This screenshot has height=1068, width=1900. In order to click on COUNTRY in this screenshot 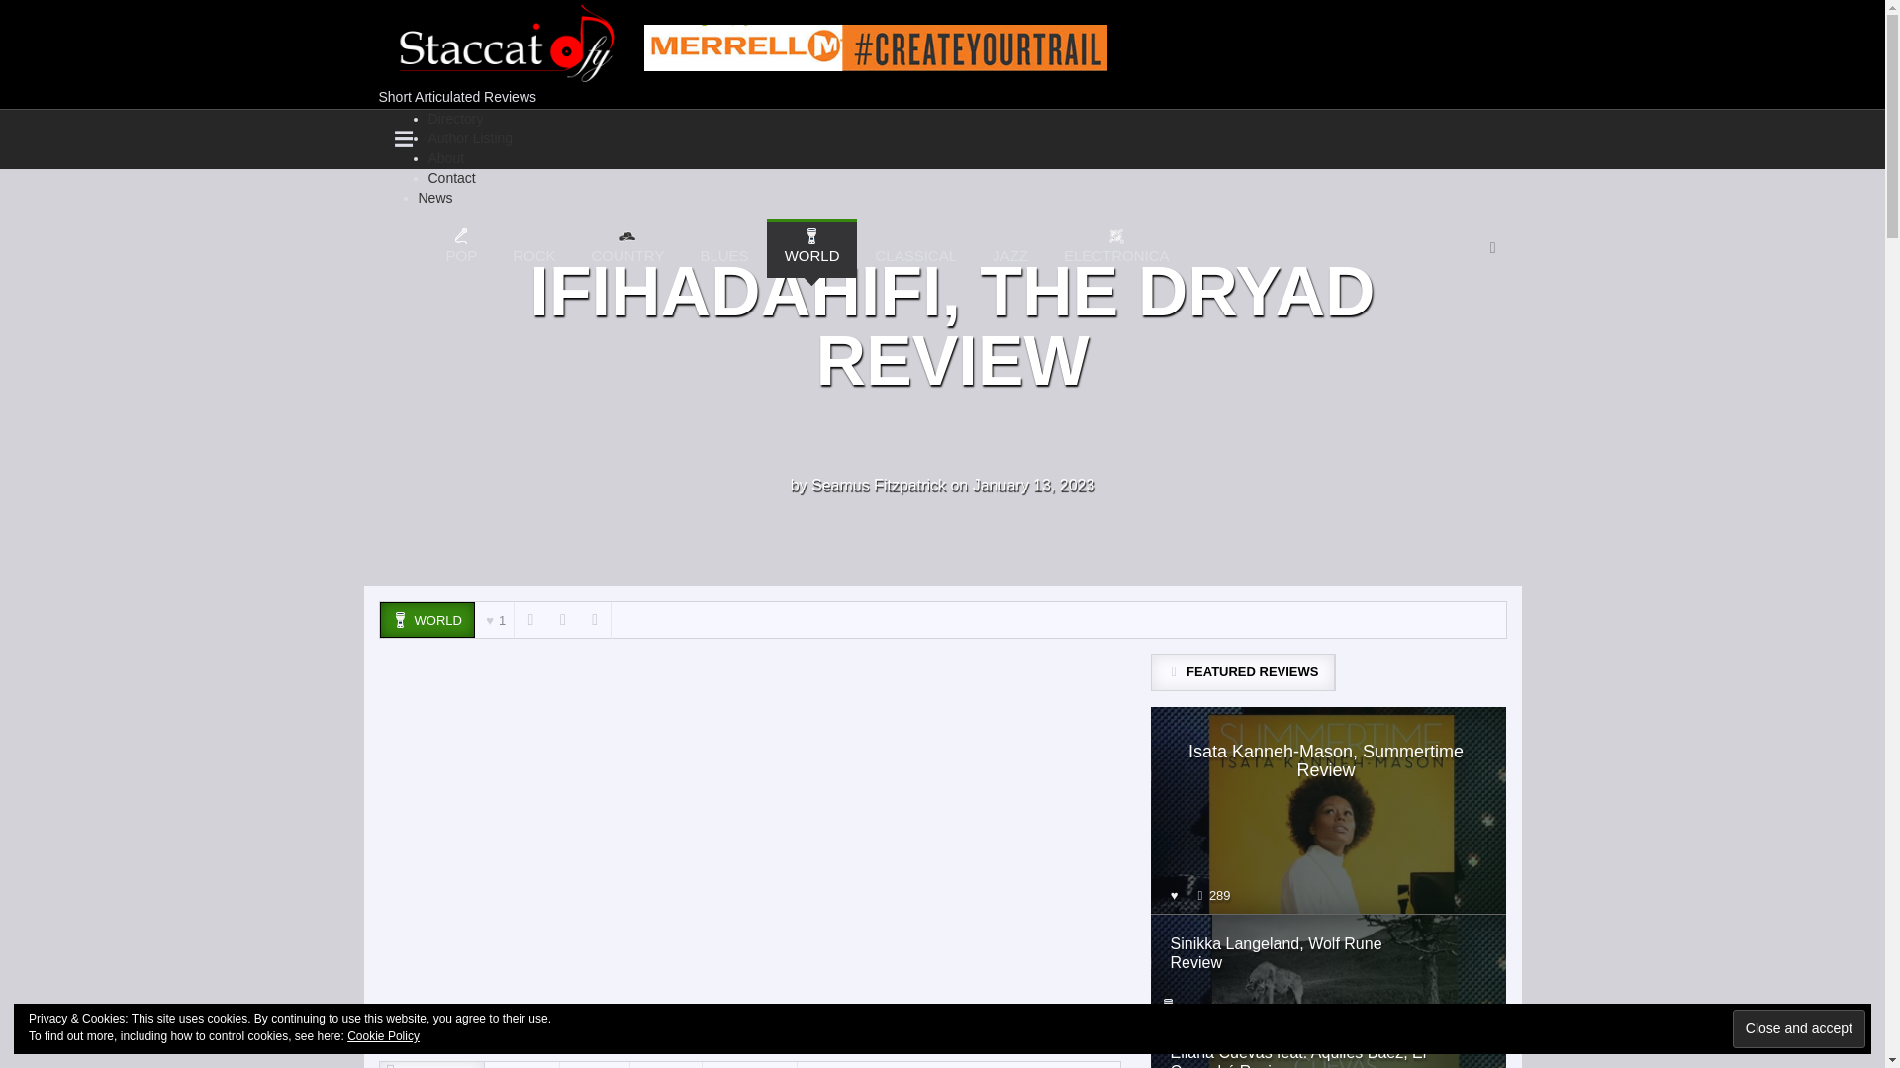, I will do `click(627, 247)`.